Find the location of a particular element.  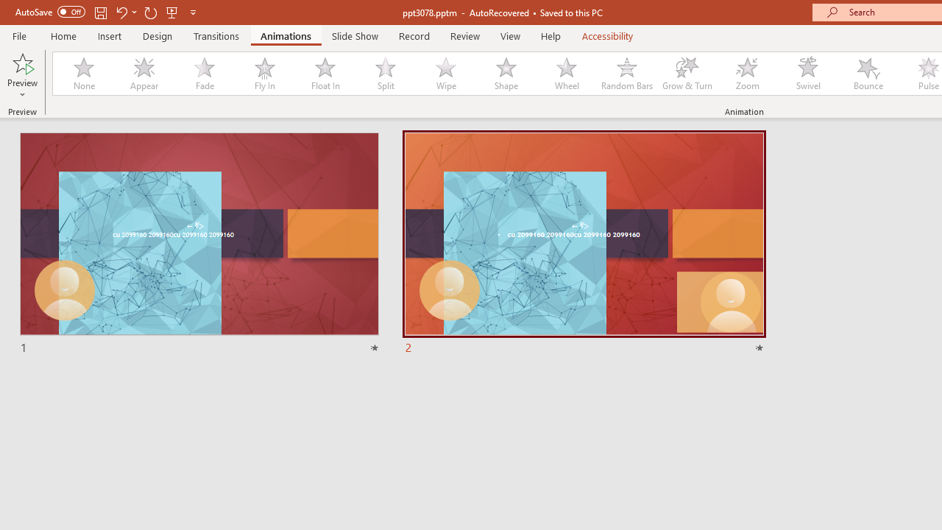

Grow & Turn is located at coordinates (687, 74).